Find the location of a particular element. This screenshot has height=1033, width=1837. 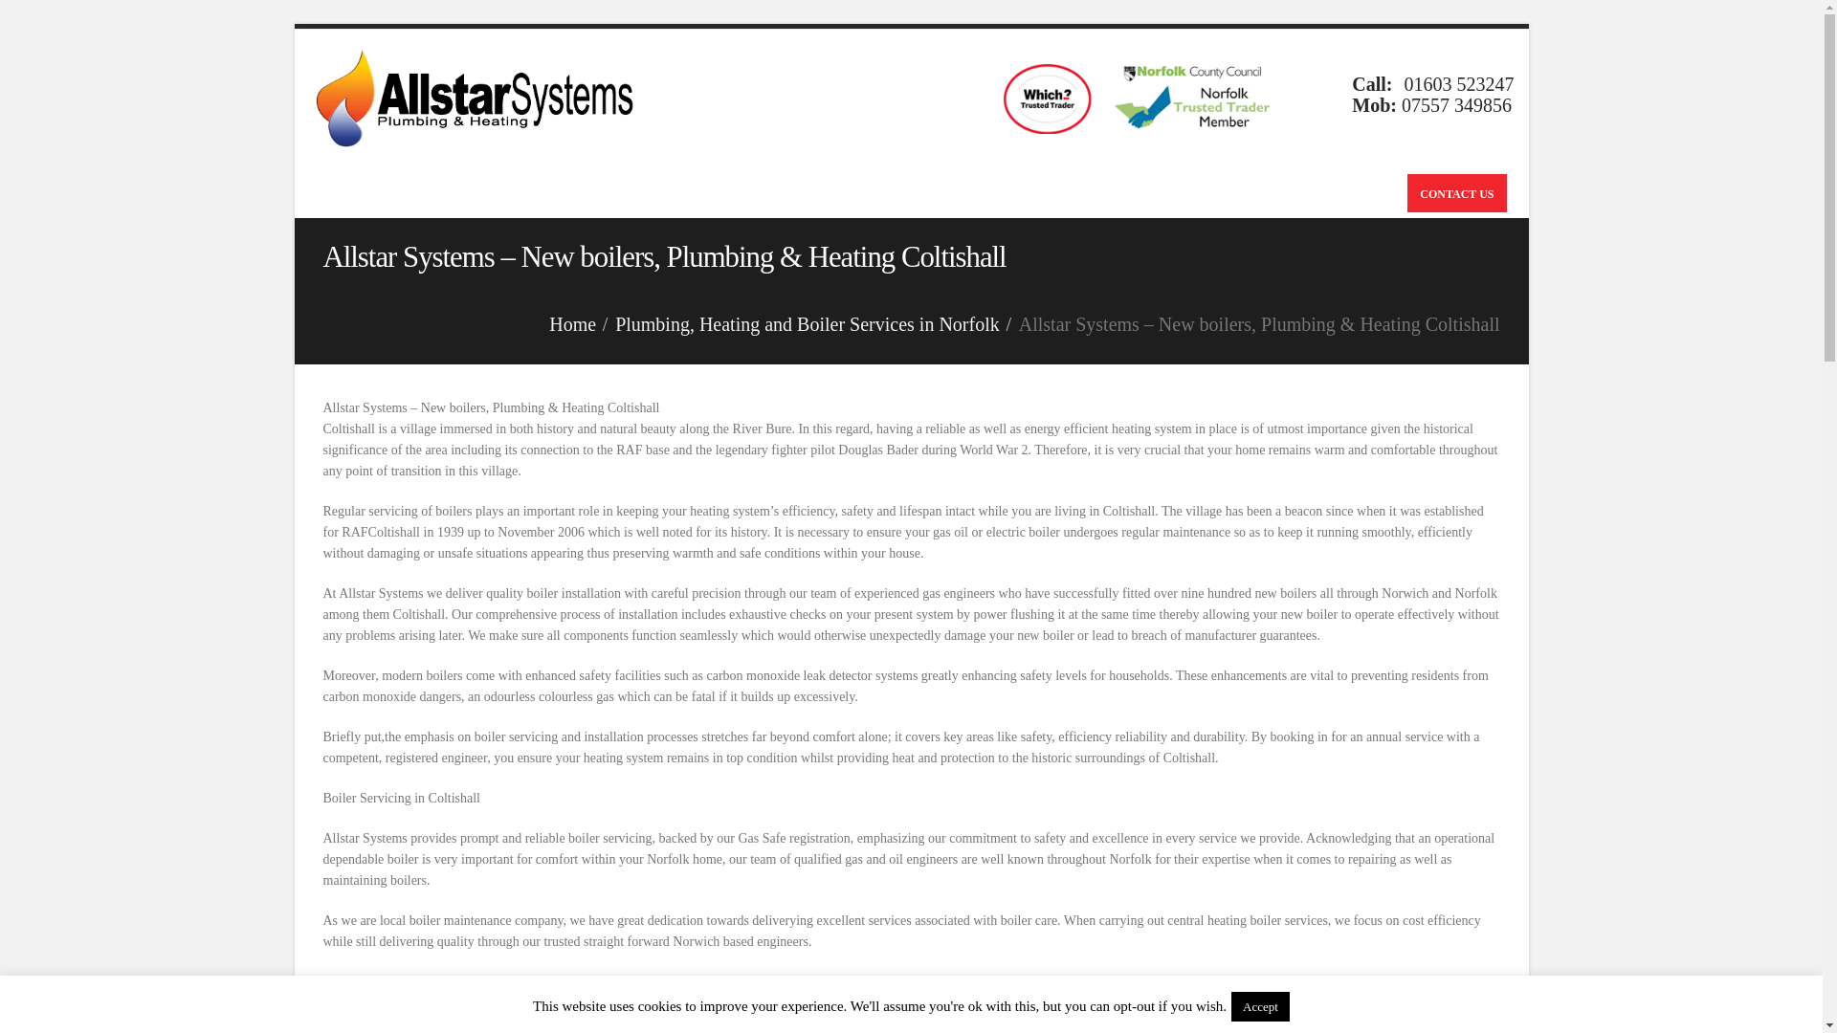

CONTACT US is located at coordinates (1456, 193).